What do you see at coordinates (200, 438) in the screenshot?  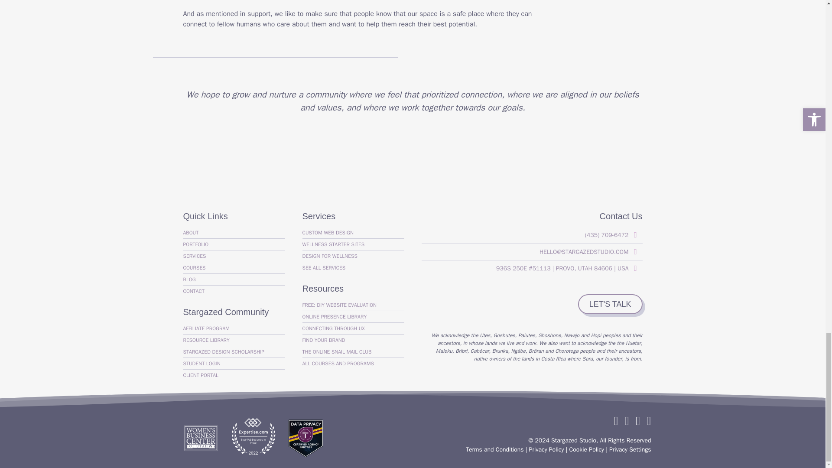 I see `Women's Business Center of Utah` at bounding box center [200, 438].